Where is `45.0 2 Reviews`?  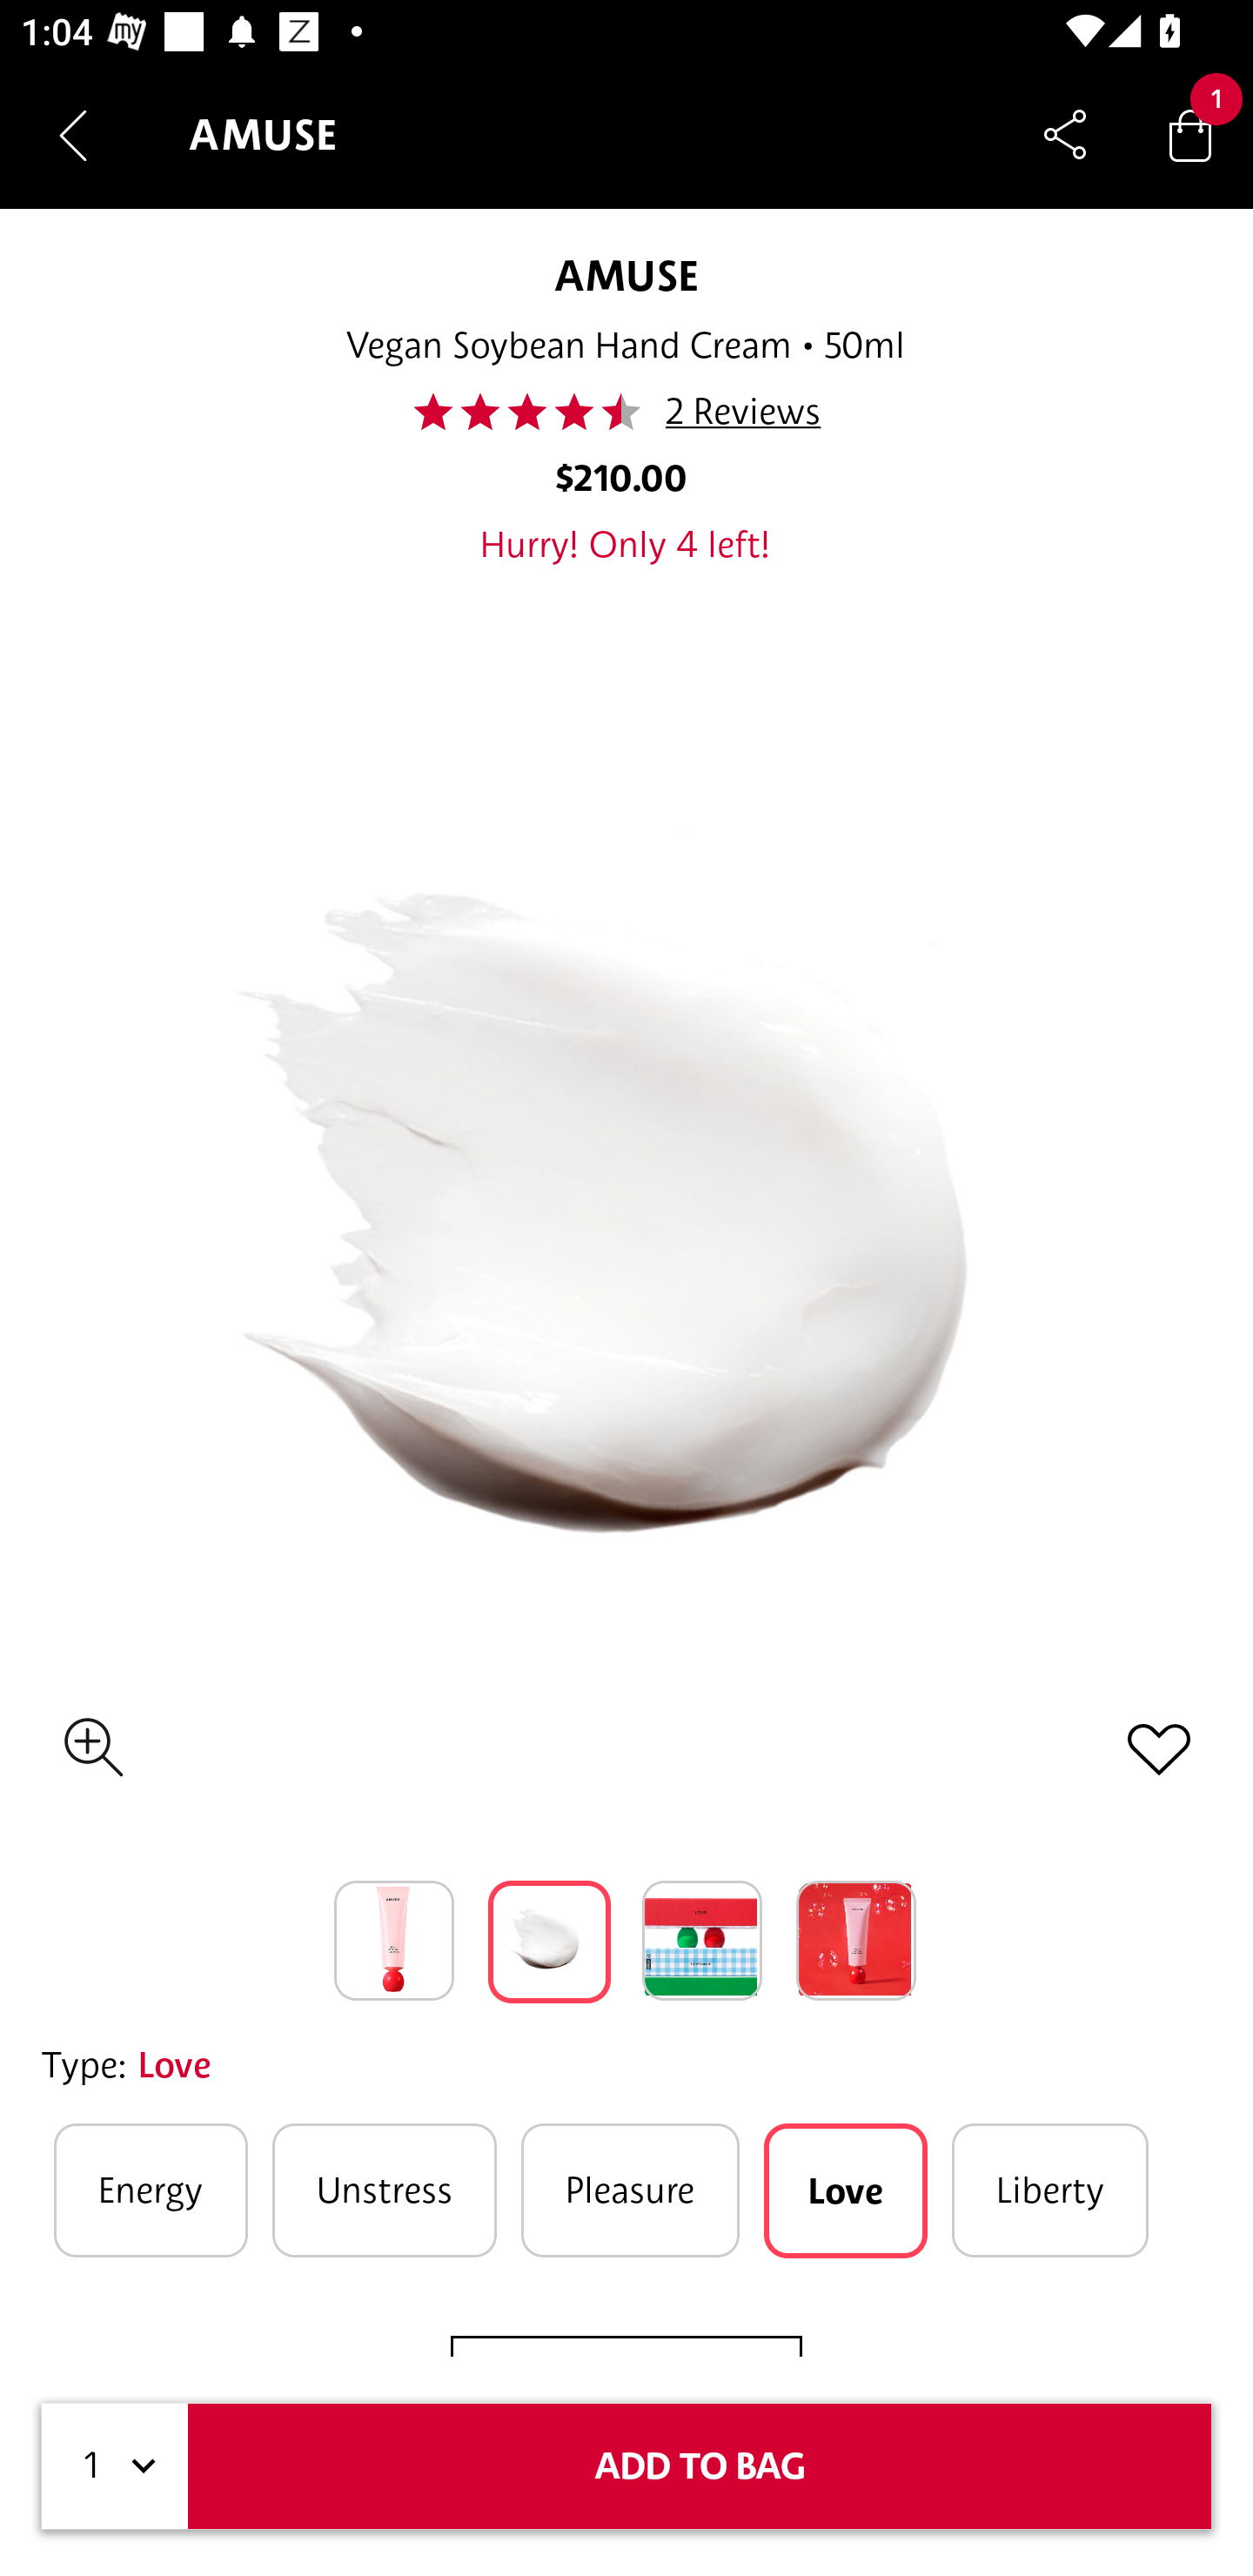
45.0 2 Reviews is located at coordinates (625, 412).